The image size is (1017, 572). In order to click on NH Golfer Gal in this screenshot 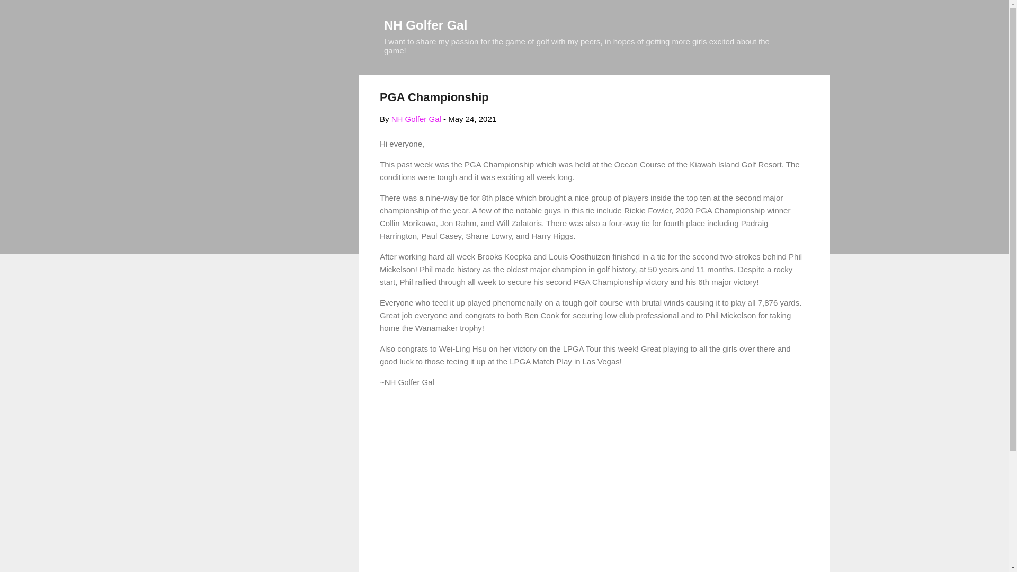, I will do `click(425, 24)`.